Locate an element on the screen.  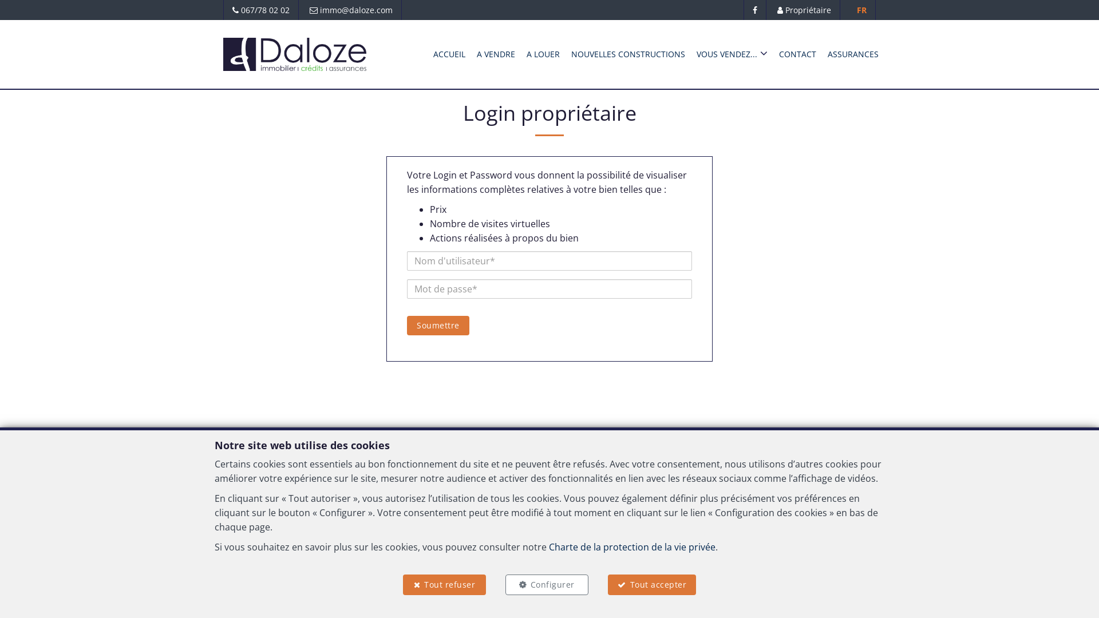
Tout refuser is located at coordinates (444, 585).